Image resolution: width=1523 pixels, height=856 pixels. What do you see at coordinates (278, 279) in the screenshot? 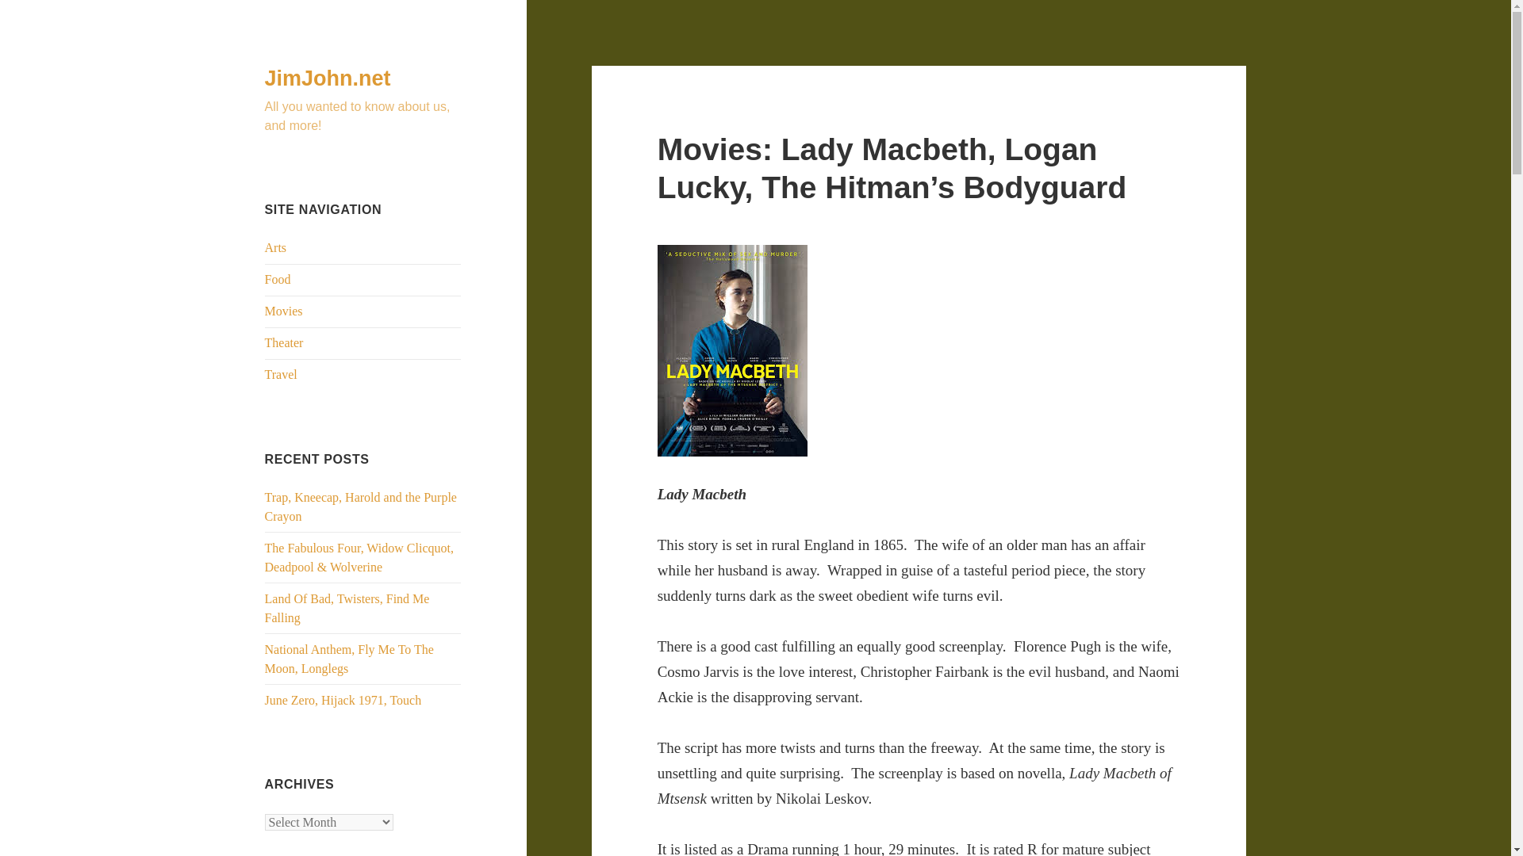
I see `Food` at bounding box center [278, 279].